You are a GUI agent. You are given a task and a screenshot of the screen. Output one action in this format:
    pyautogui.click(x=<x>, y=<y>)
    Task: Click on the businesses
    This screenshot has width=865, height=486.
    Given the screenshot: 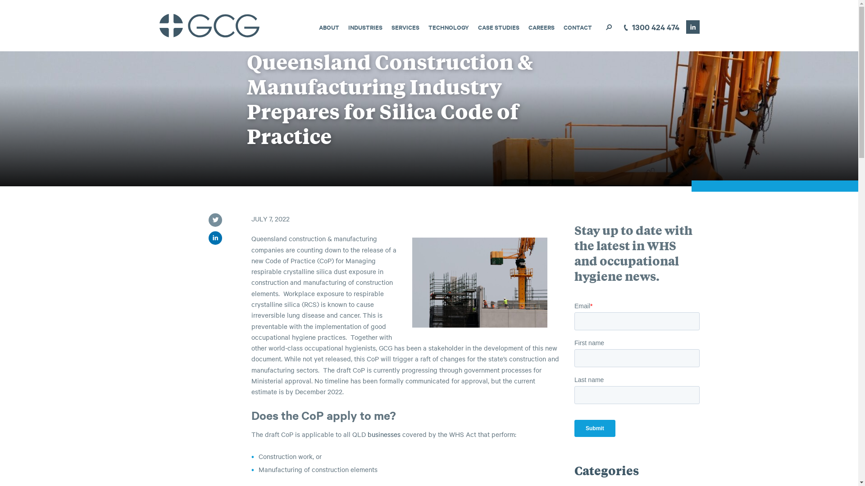 What is the action you would take?
    pyautogui.click(x=384, y=434)
    